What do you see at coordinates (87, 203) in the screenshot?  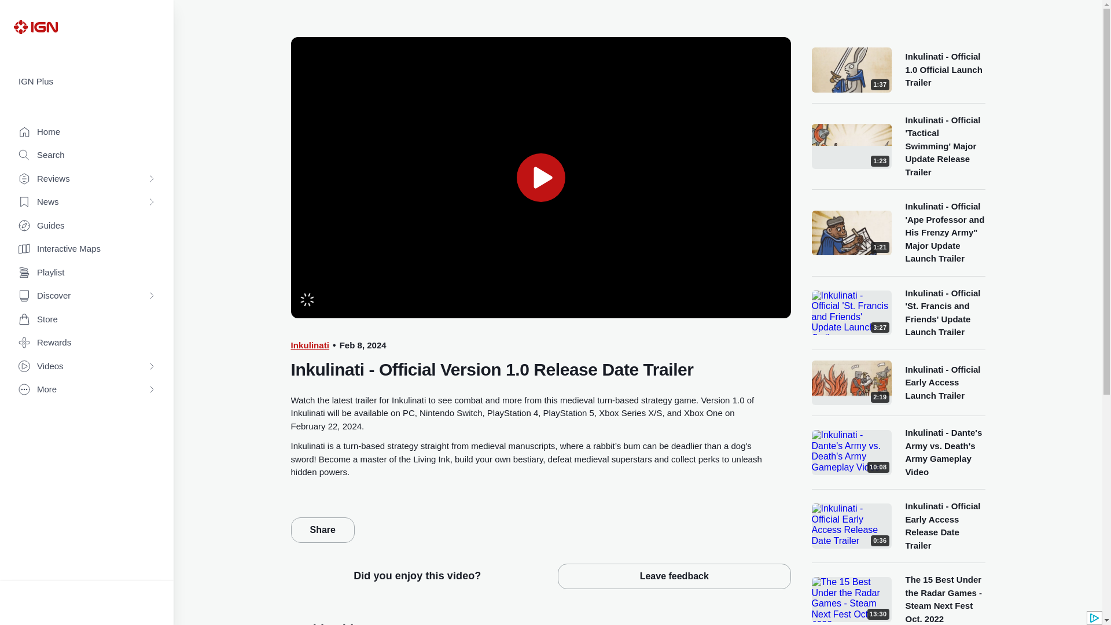 I see `News` at bounding box center [87, 203].